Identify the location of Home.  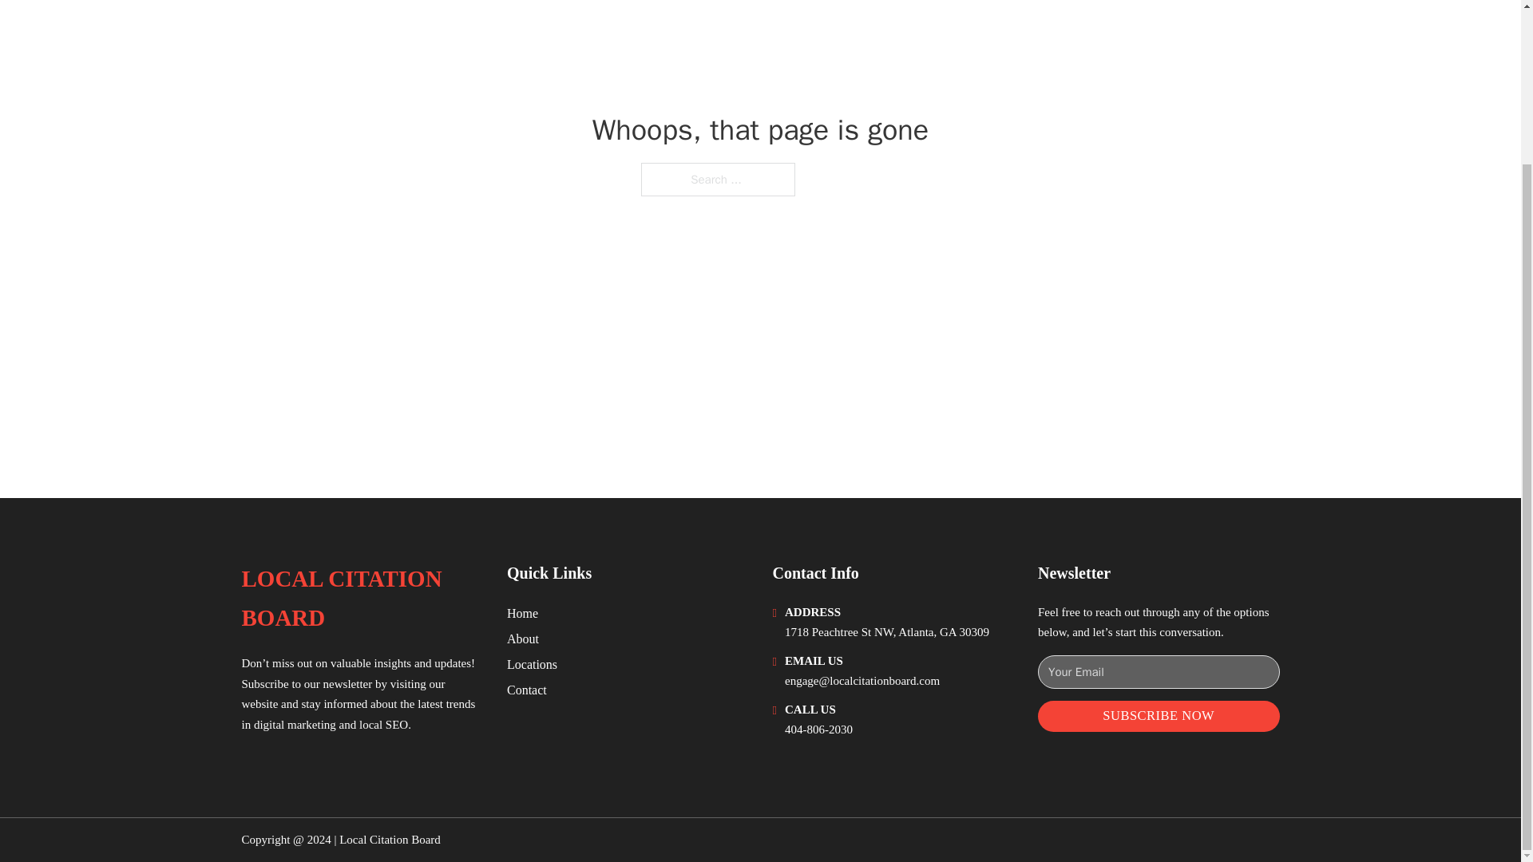
(522, 613).